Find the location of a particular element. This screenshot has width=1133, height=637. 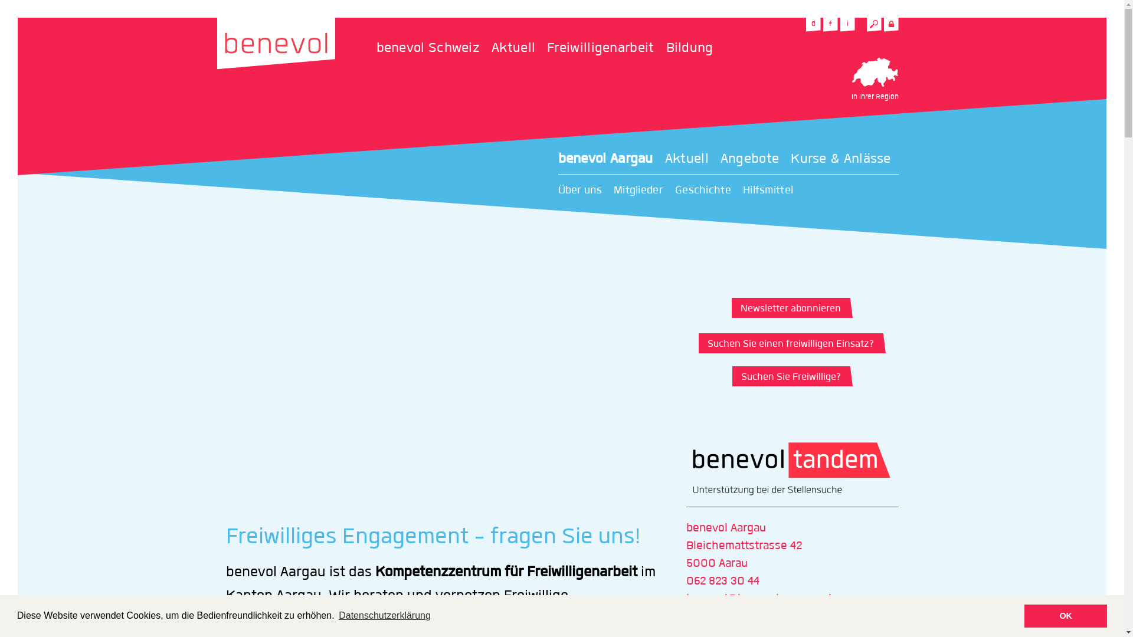

Suchen Sie einen freiwilligen Einsatz? is located at coordinates (790, 343).